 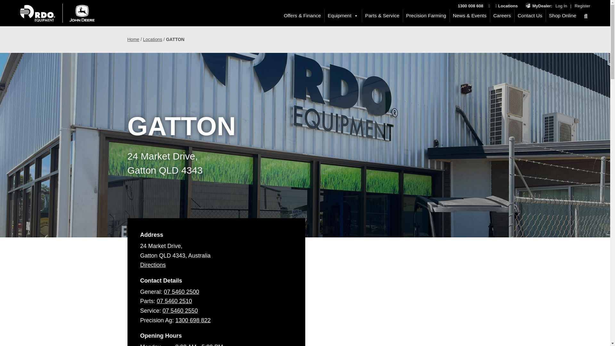 I want to click on Locations, so click(x=507, y=6).